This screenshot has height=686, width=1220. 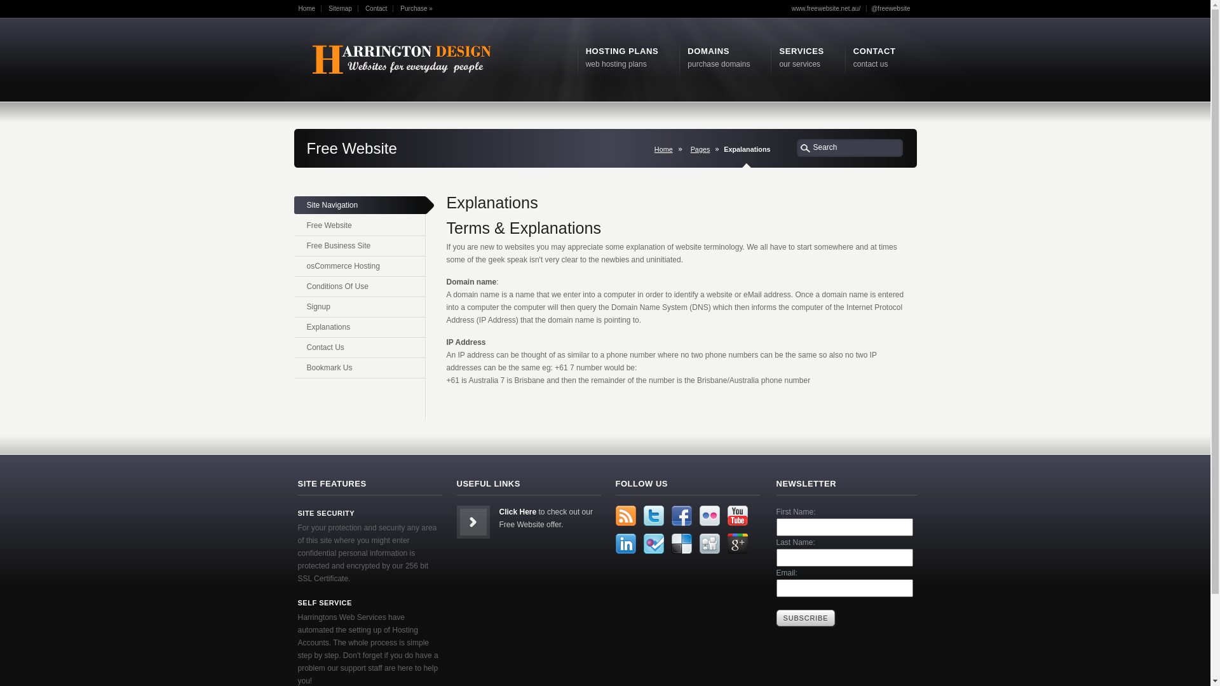 What do you see at coordinates (829, 9) in the screenshot?
I see `www.freewebsite.net.au/` at bounding box center [829, 9].